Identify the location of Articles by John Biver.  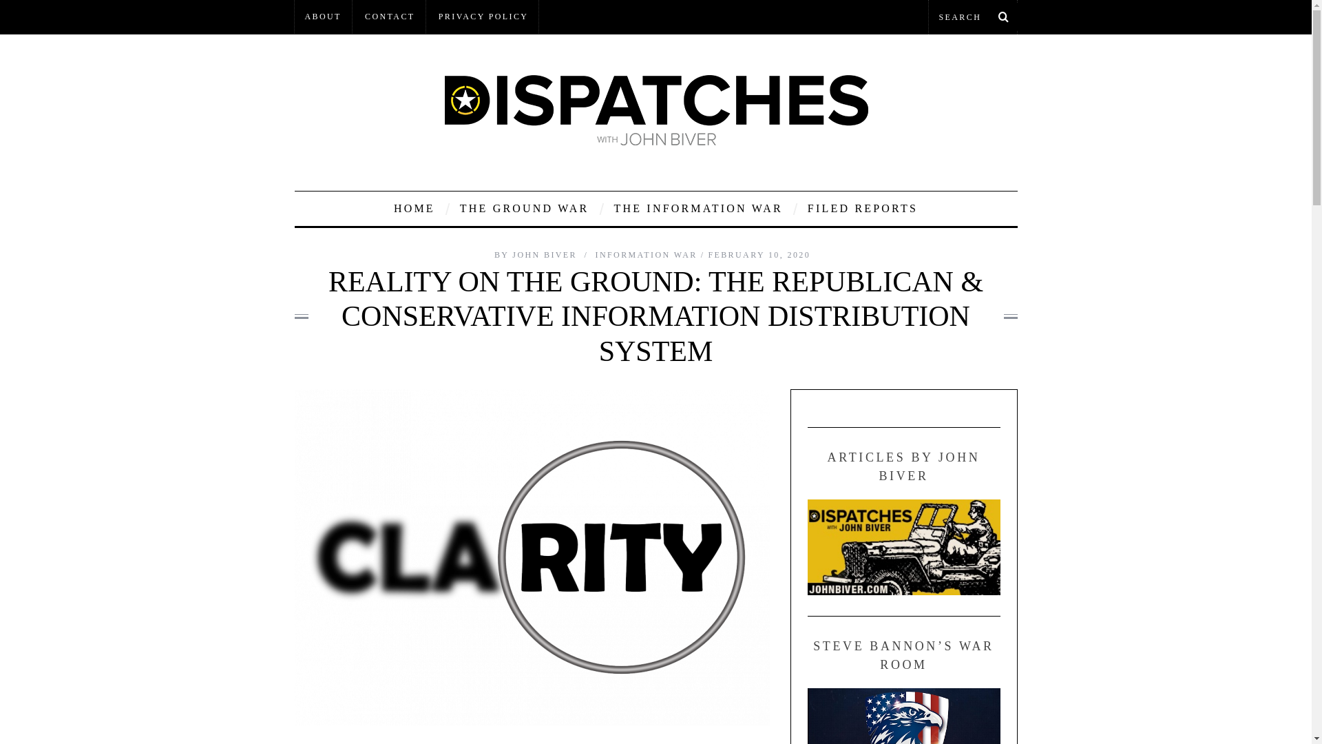
(903, 547).